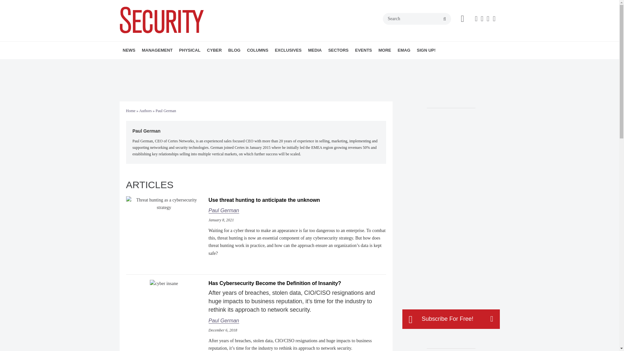 The image size is (624, 351). What do you see at coordinates (129, 50) in the screenshot?
I see `NEWS` at bounding box center [129, 50].